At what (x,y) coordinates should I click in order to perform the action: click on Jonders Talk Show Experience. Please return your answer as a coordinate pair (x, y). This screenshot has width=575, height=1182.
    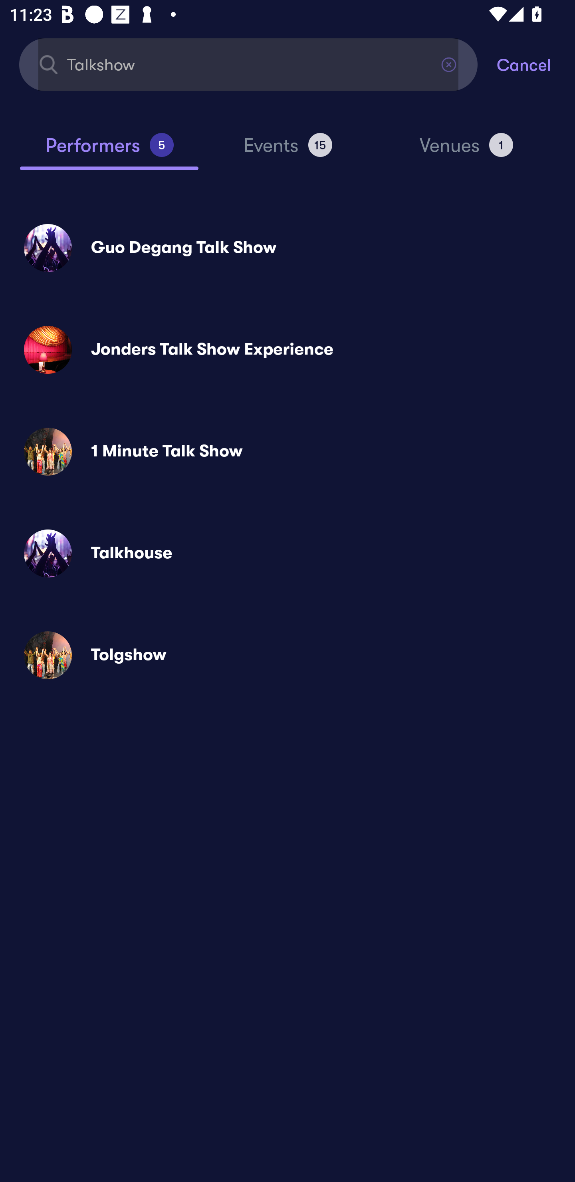
    Looking at the image, I should click on (287, 350).